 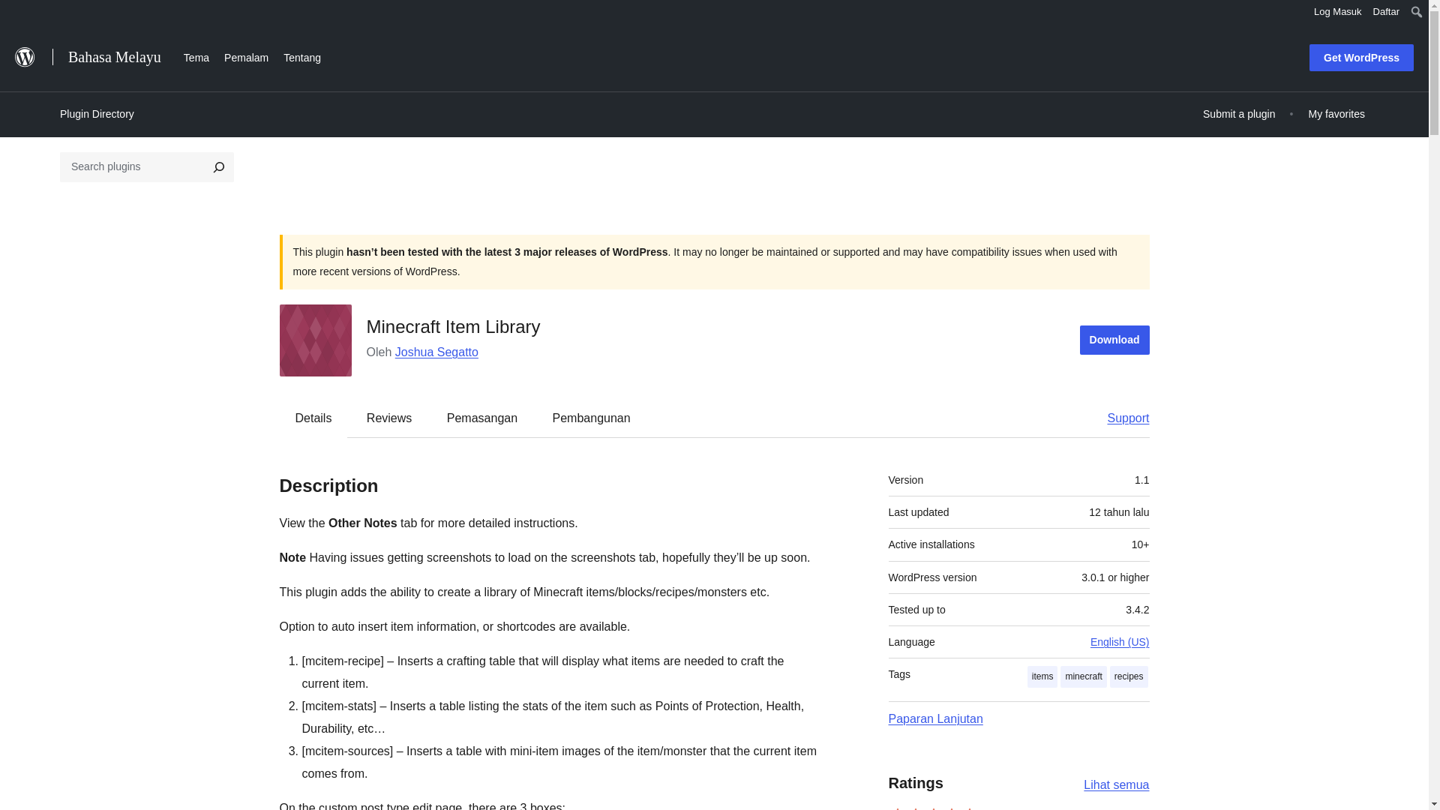 I want to click on Pemalam, so click(x=246, y=55).